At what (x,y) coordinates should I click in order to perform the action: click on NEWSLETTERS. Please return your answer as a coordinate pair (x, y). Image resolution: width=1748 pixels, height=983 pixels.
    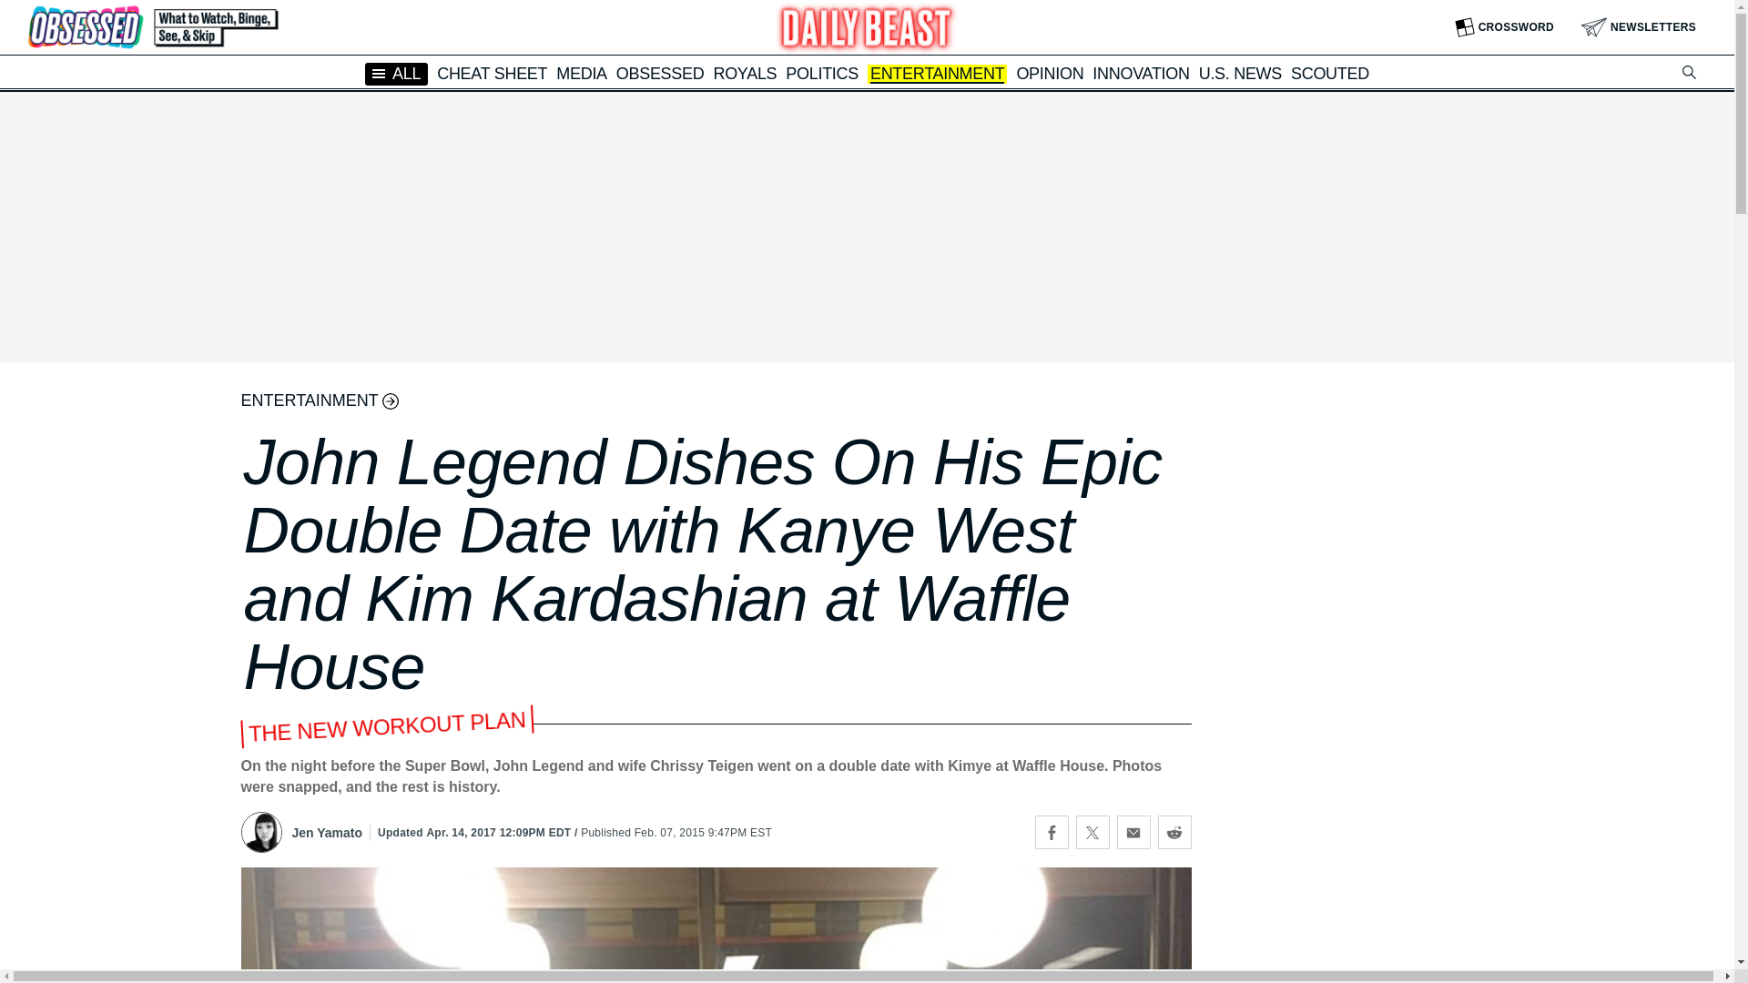
    Looking at the image, I should click on (1639, 27).